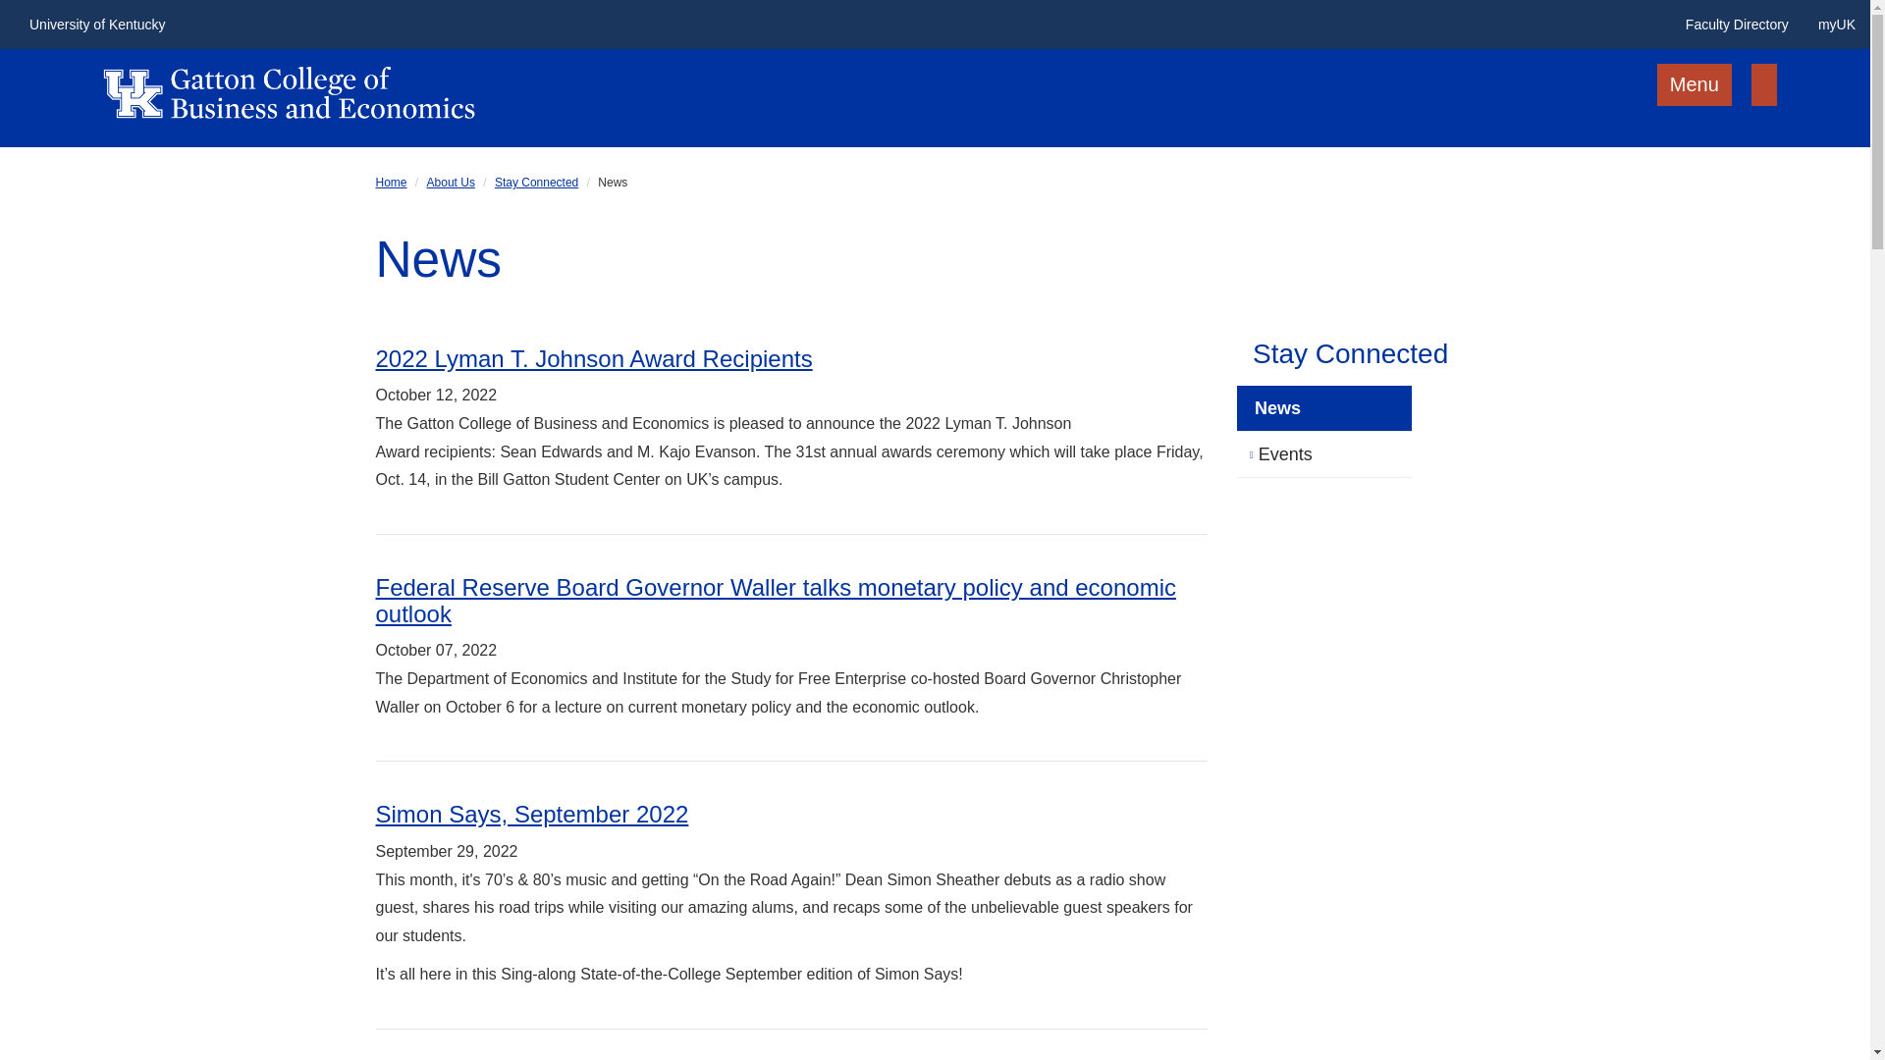  Describe the element at coordinates (531, 815) in the screenshot. I see `Simon Says, September 2022` at that location.